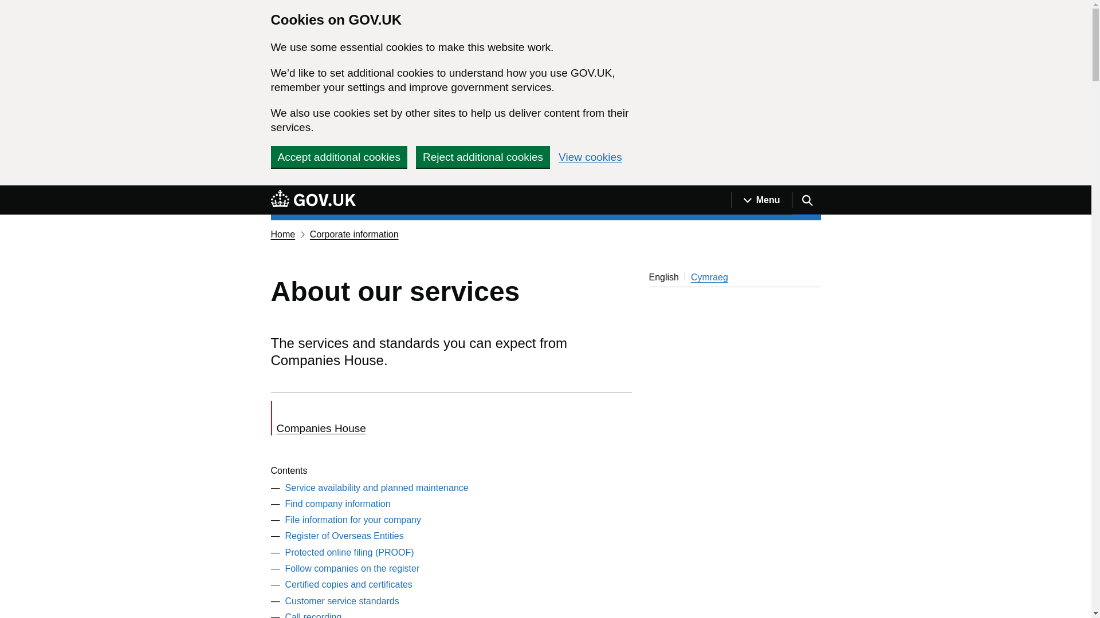  What do you see at coordinates (9, 192) in the screenshot?
I see `Skip to main content` at bounding box center [9, 192].